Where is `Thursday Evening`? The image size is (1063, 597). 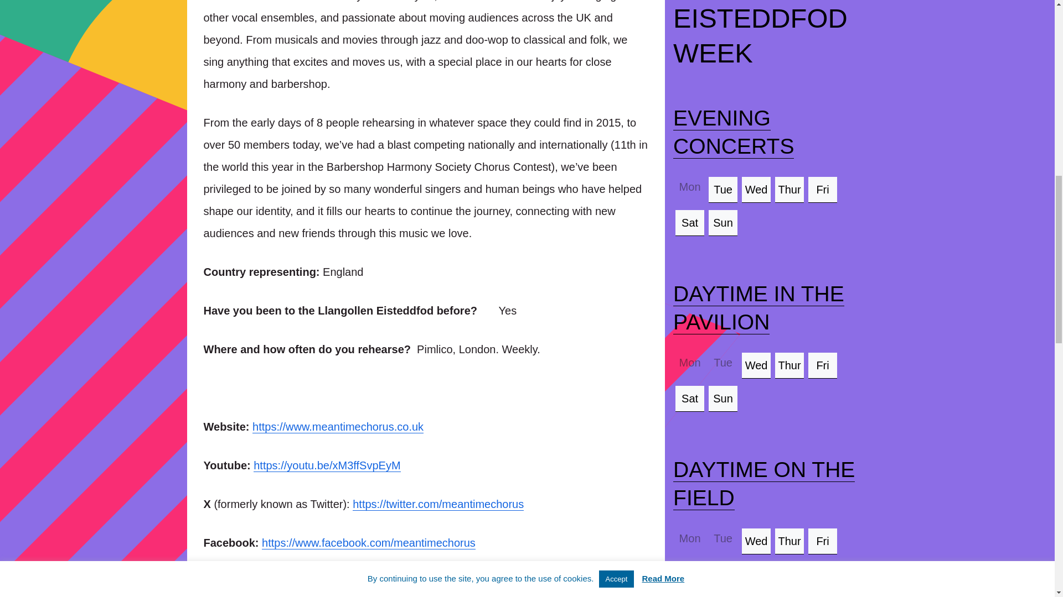
Thursday Evening is located at coordinates (789, 189).